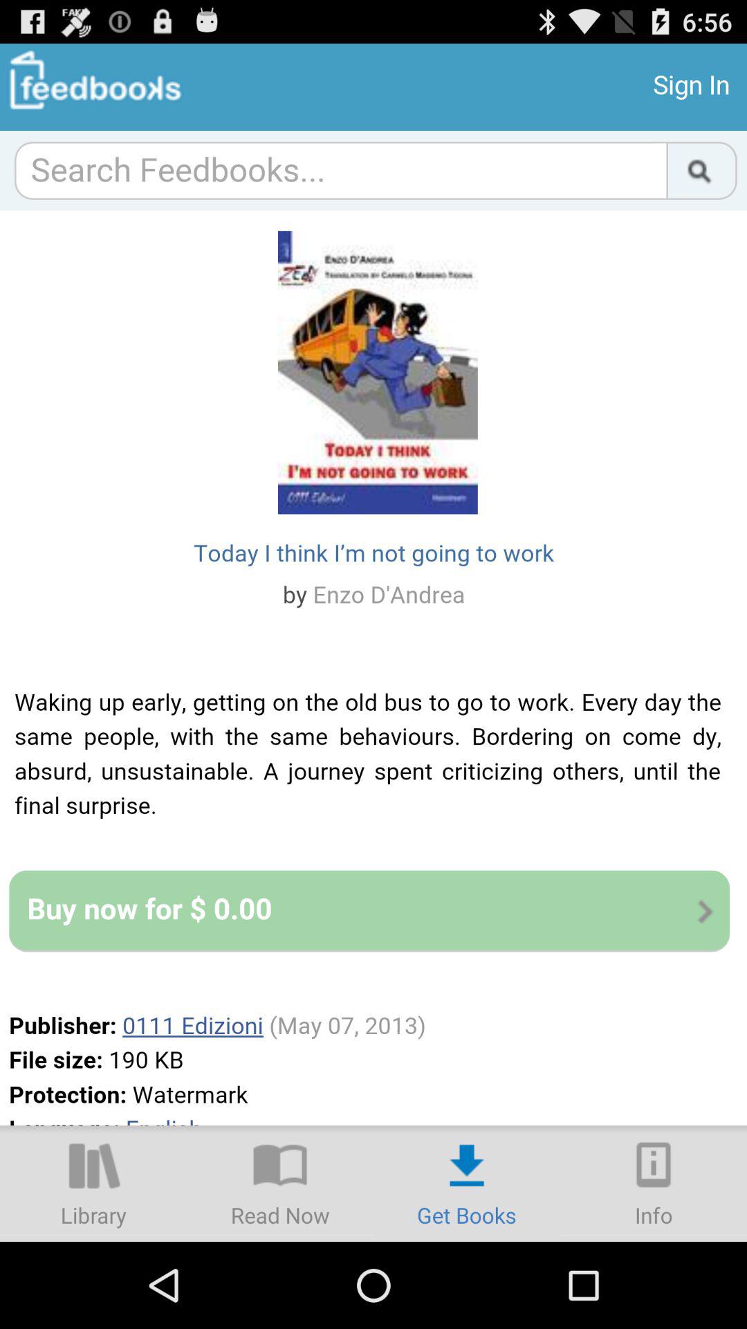  Describe the element at coordinates (467, 1184) in the screenshot. I see `go to download` at that location.